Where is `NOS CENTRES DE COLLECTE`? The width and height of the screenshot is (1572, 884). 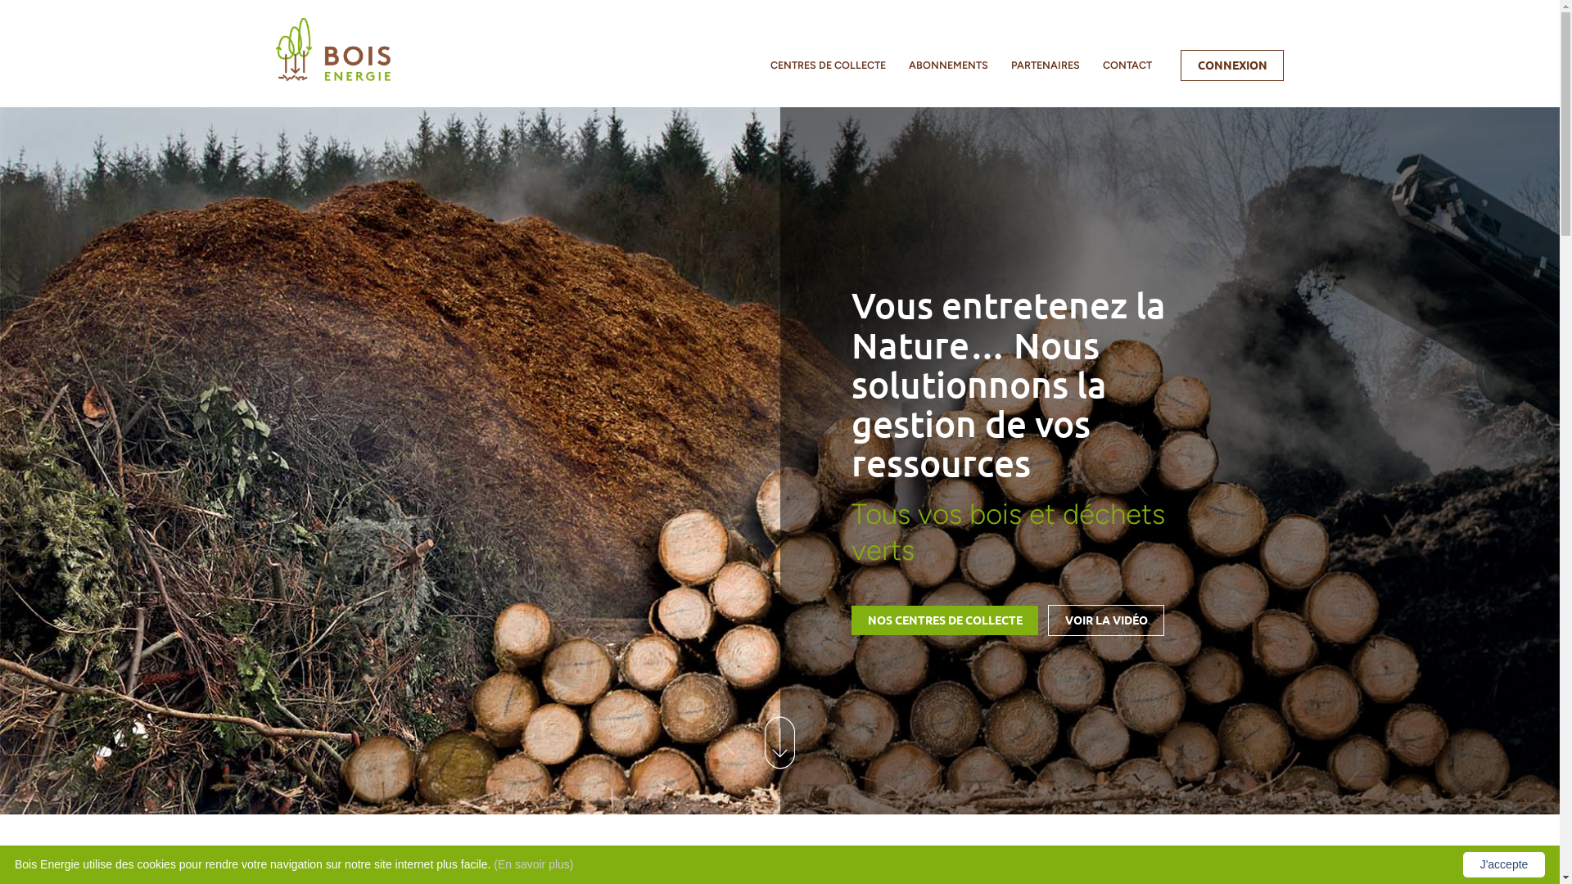 NOS CENTRES DE COLLECTE is located at coordinates (945, 620).